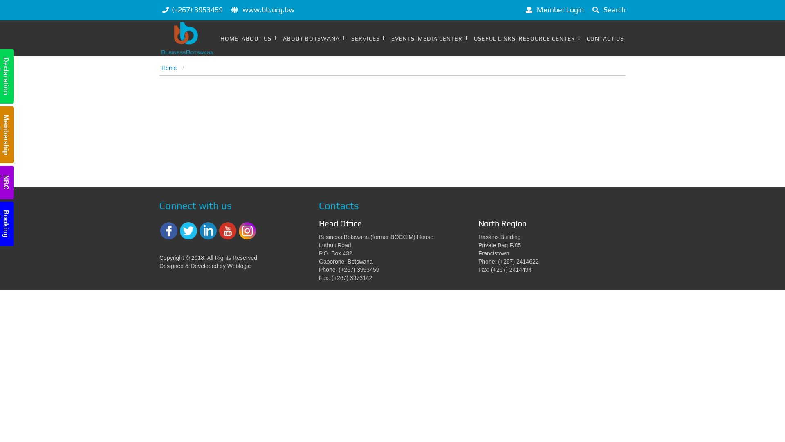 This screenshot has height=442, width=785. I want to click on USEFUL LINKS, so click(495, 38).